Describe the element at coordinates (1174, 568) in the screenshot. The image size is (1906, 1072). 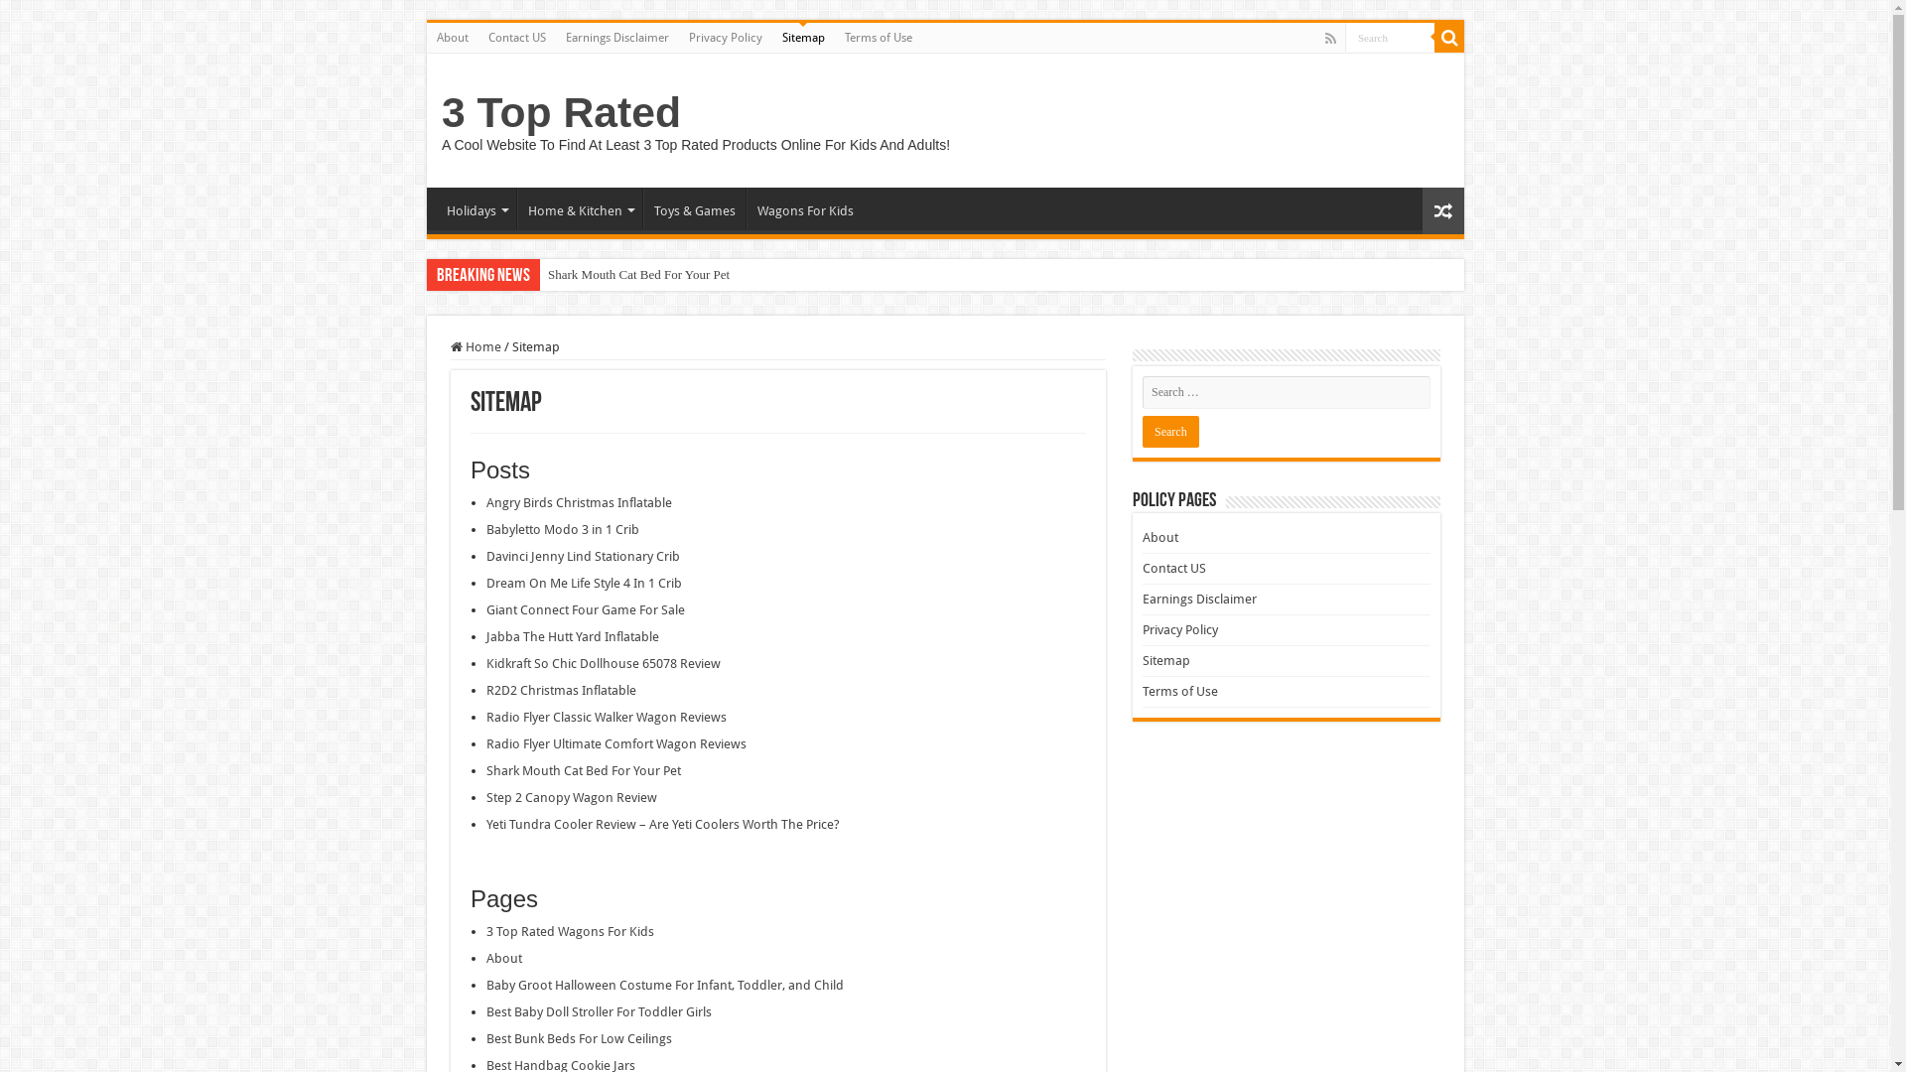
I see `Contact US` at that location.